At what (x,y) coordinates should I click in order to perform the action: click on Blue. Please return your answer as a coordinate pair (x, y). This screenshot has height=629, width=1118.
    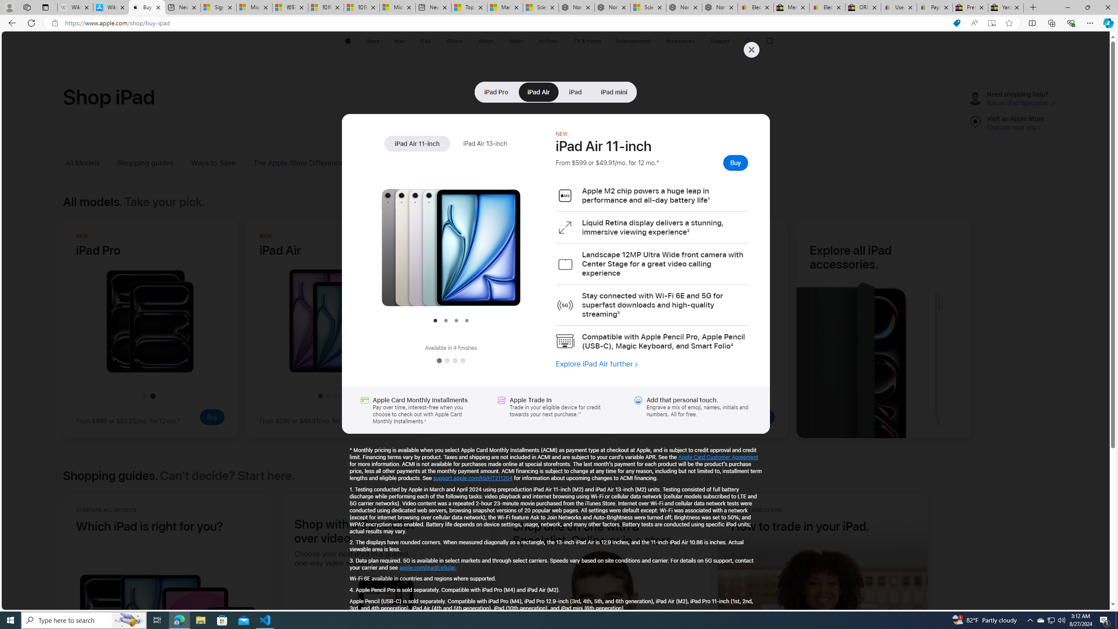
    Looking at the image, I should click on (446, 361).